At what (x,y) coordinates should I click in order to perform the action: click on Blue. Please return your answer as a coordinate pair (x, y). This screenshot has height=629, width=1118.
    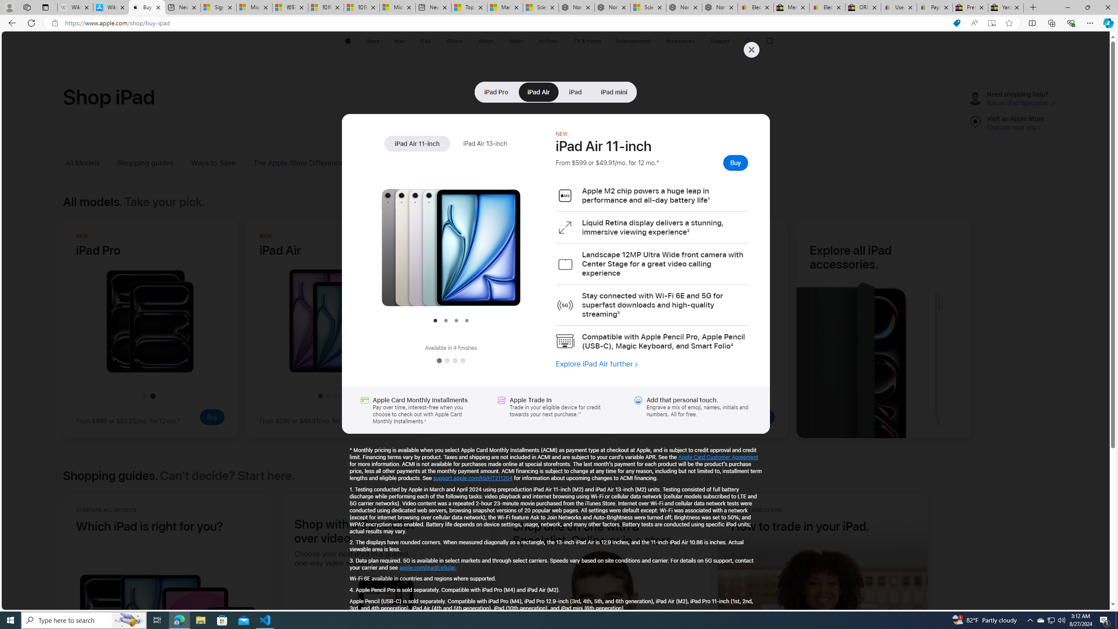
    Looking at the image, I should click on (446, 361).